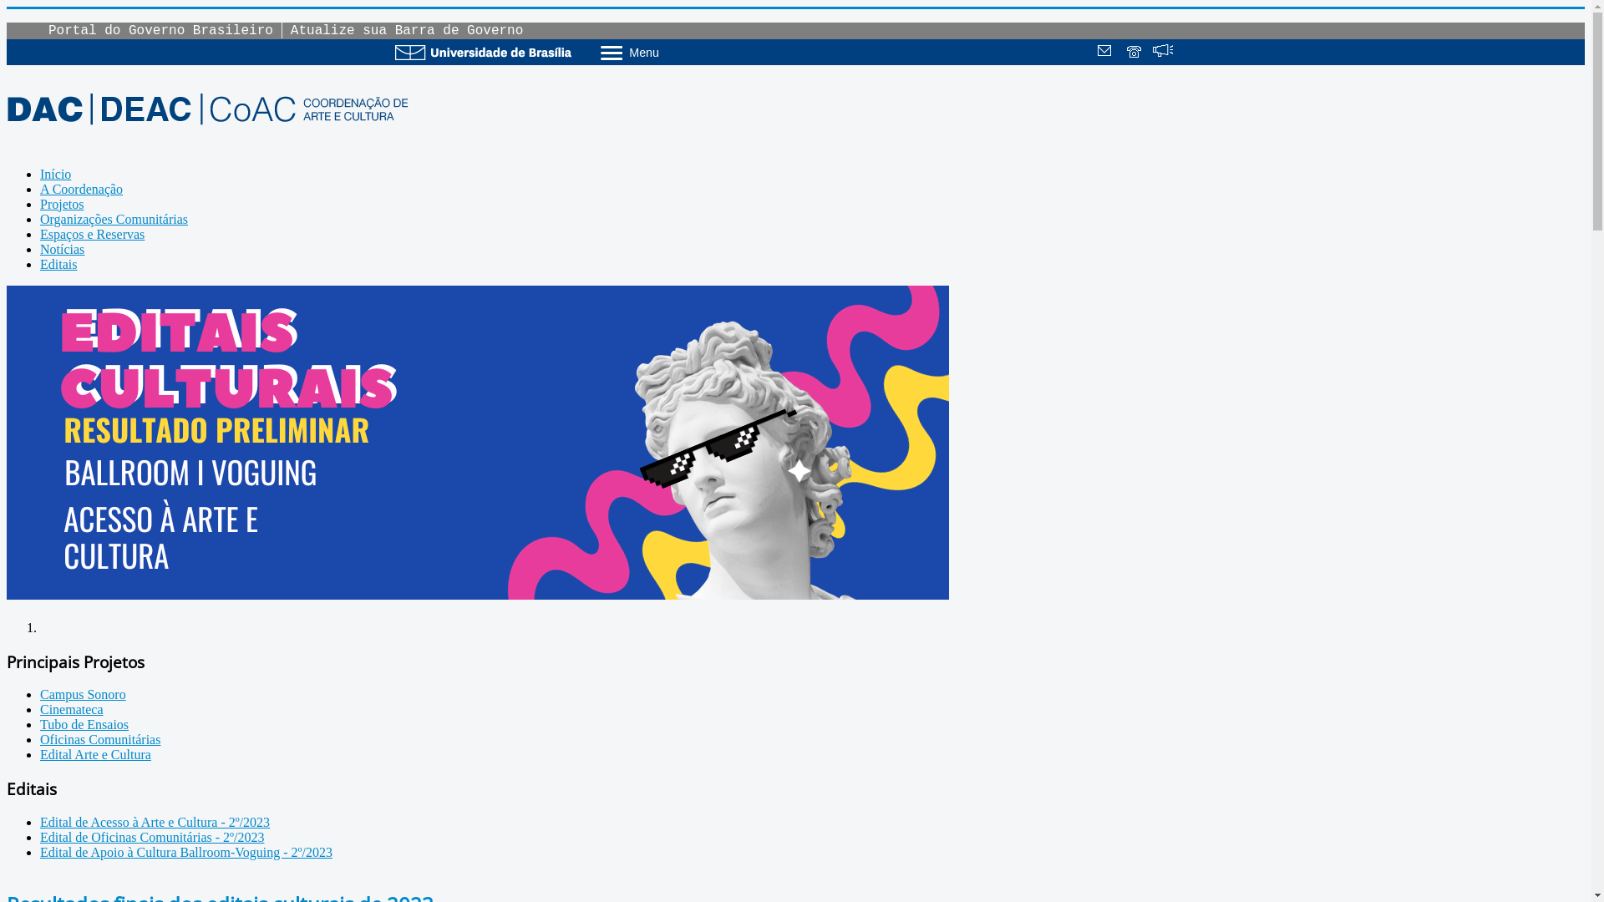  What do you see at coordinates (1163, 53) in the screenshot?
I see ` ` at bounding box center [1163, 53].